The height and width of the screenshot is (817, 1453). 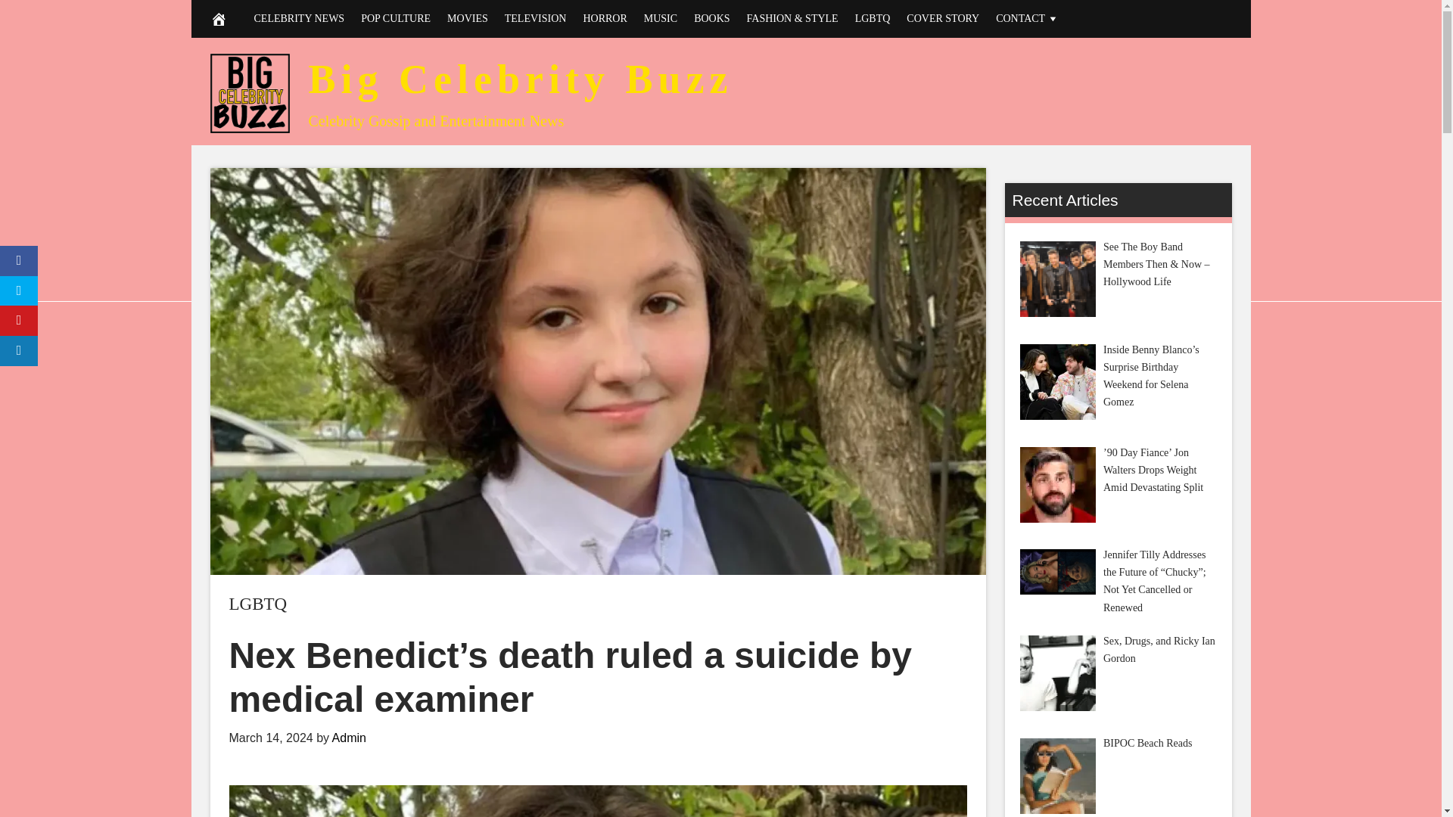 What do you see at coordinates (1057, 673) in the screenshot?
I see `Sex, Drugs, and Ricky Ian Gordon` at bounding box center [1057, 673].